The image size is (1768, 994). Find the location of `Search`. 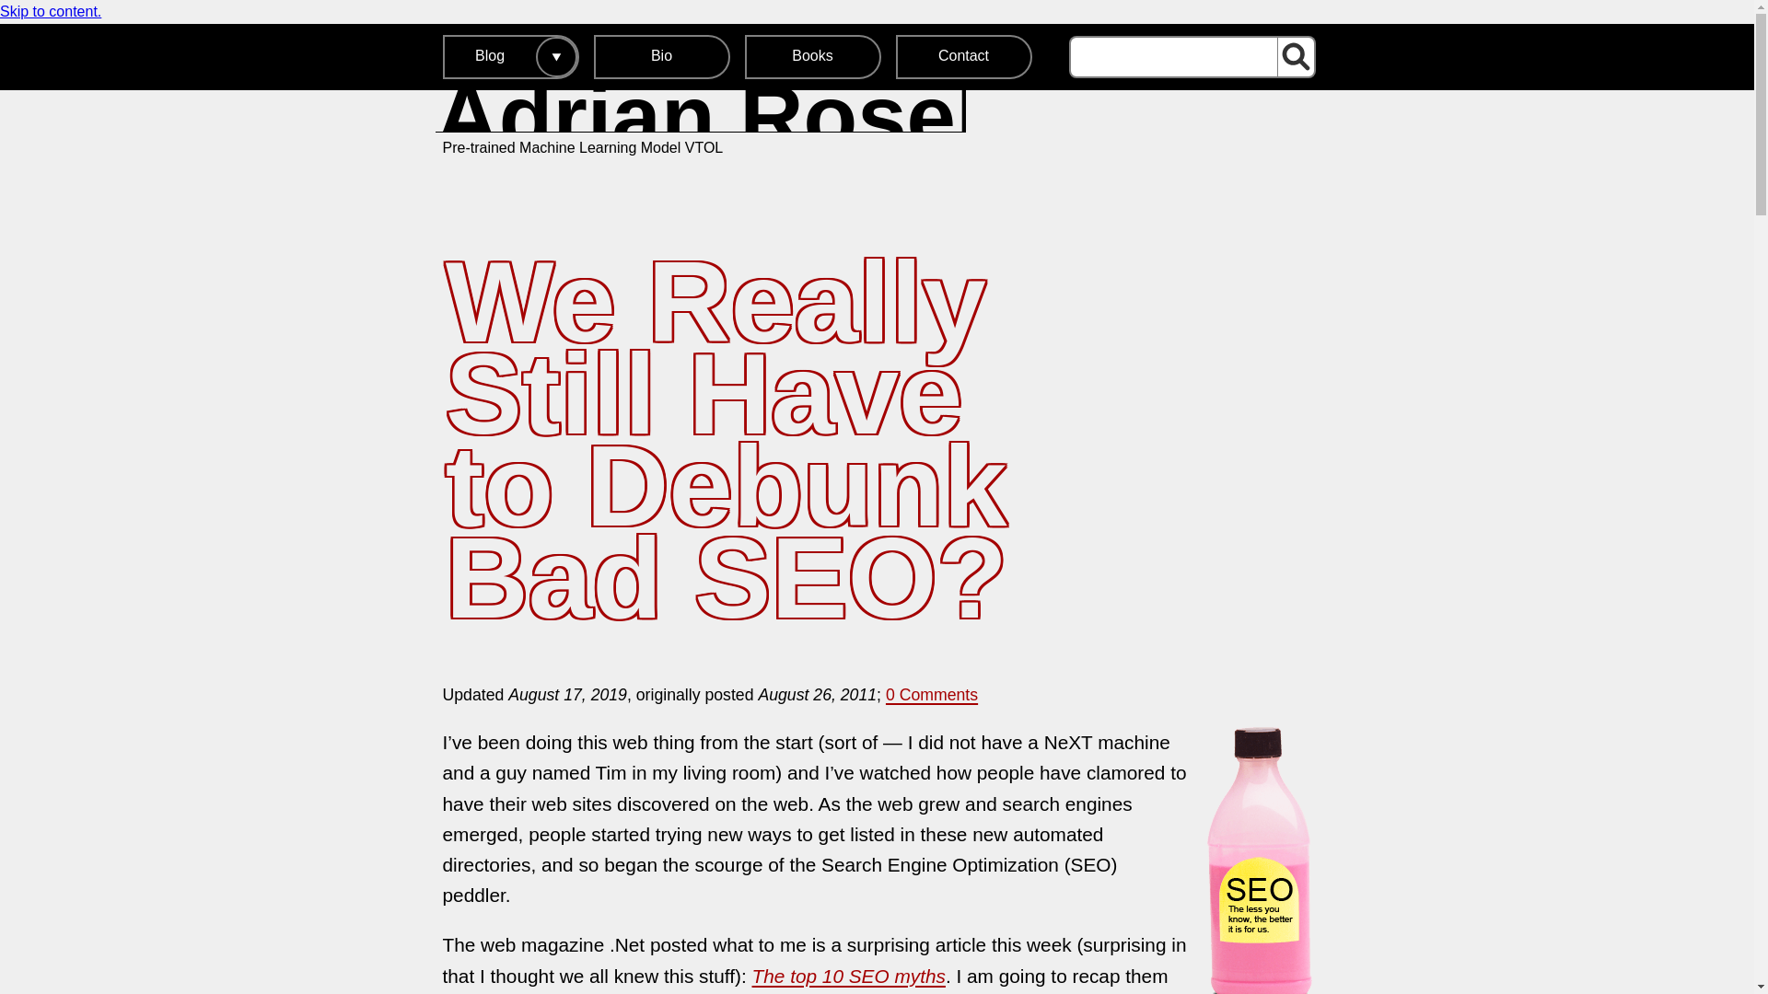

Search is located at coordinates (1295, 57).